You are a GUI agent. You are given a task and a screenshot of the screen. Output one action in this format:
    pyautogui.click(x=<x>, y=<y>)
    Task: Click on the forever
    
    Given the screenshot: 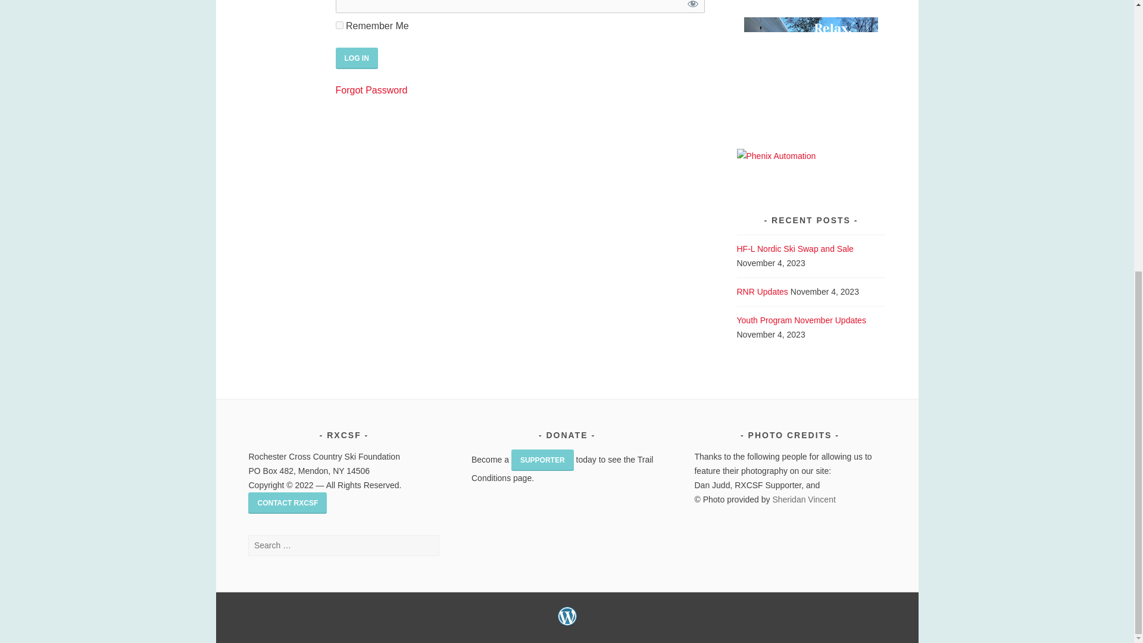 What is the action you would take?
    pyautogui.click(x=339, y=25)
    